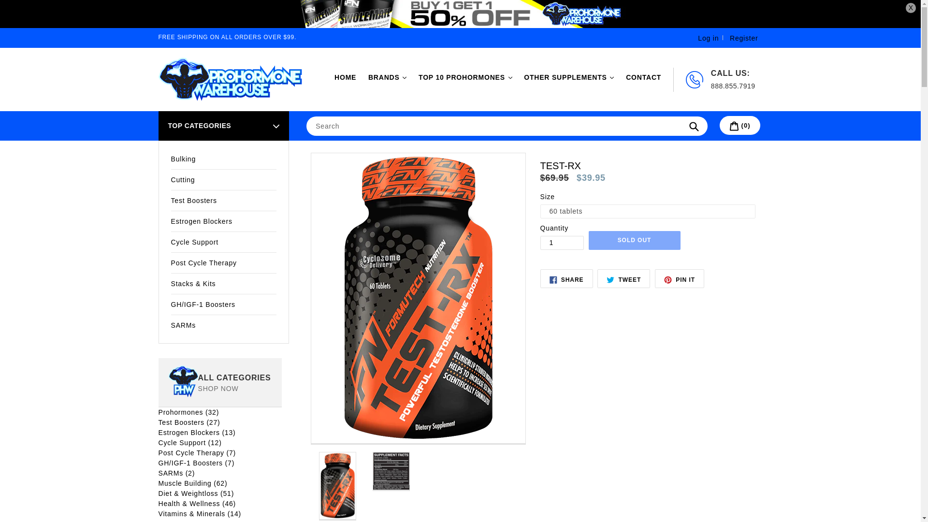 This screenshot has width=928, height=522. Describe the element at coordinates (744, 38) in the screenshot. I see `Register` at that location.